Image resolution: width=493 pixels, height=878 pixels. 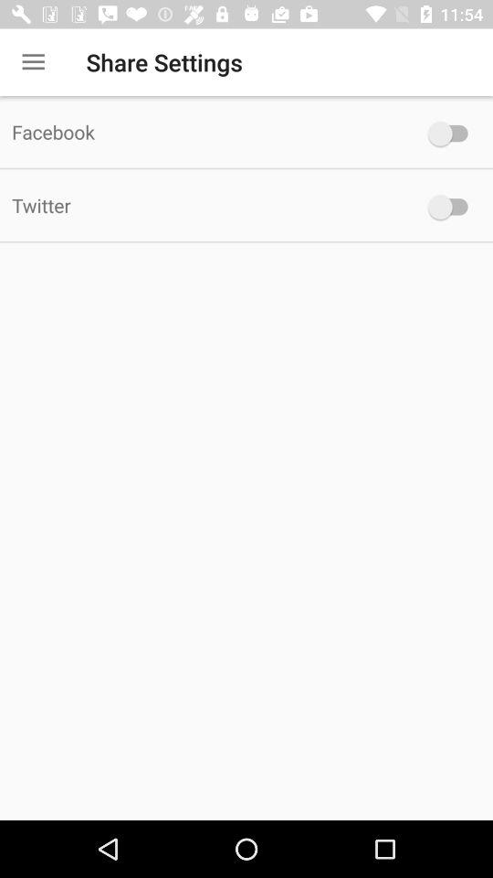 I want to click on twitter switch, so click(x=453, y=207).